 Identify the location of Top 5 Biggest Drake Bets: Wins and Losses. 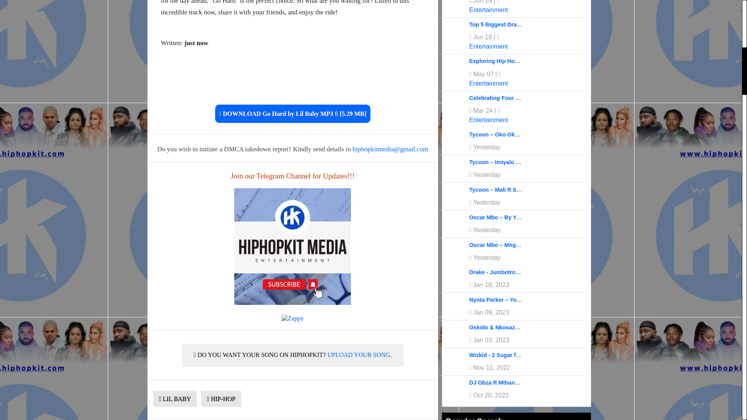
(527, 24).